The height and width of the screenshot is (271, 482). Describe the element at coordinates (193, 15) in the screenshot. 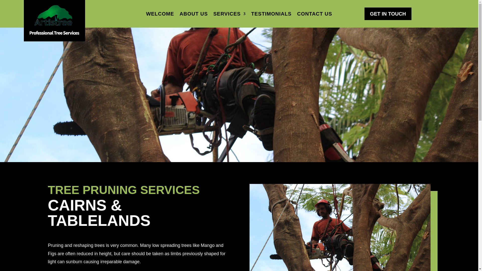

I see `ABOUT US` at that location.